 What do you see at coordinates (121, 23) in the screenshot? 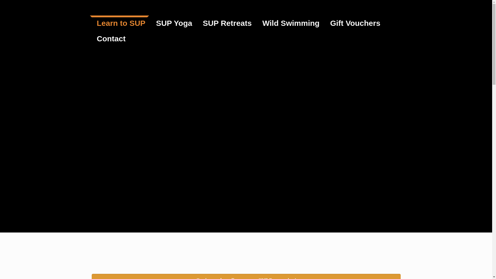
I see `Learn to SUP` at bounding box center [121, 23].